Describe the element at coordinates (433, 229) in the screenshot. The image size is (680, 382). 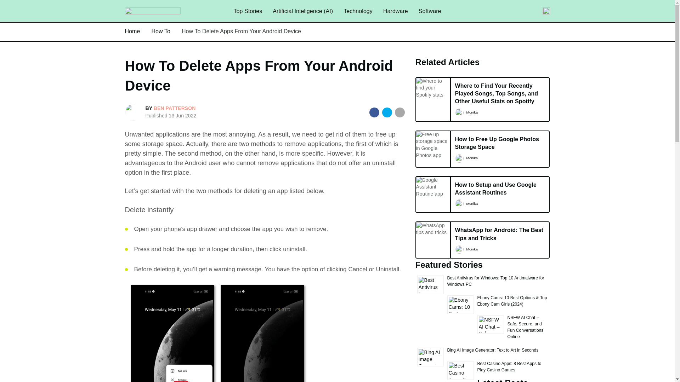
I see `WhatsApp for Android: The Best Tips and Tricks 7` at that location.